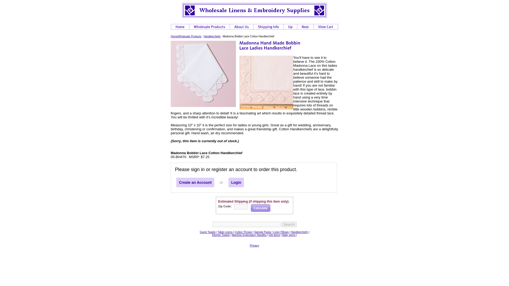  Describe the element at coordinates (289, 235) in the screenshot. I see `Baby Items` at that location.